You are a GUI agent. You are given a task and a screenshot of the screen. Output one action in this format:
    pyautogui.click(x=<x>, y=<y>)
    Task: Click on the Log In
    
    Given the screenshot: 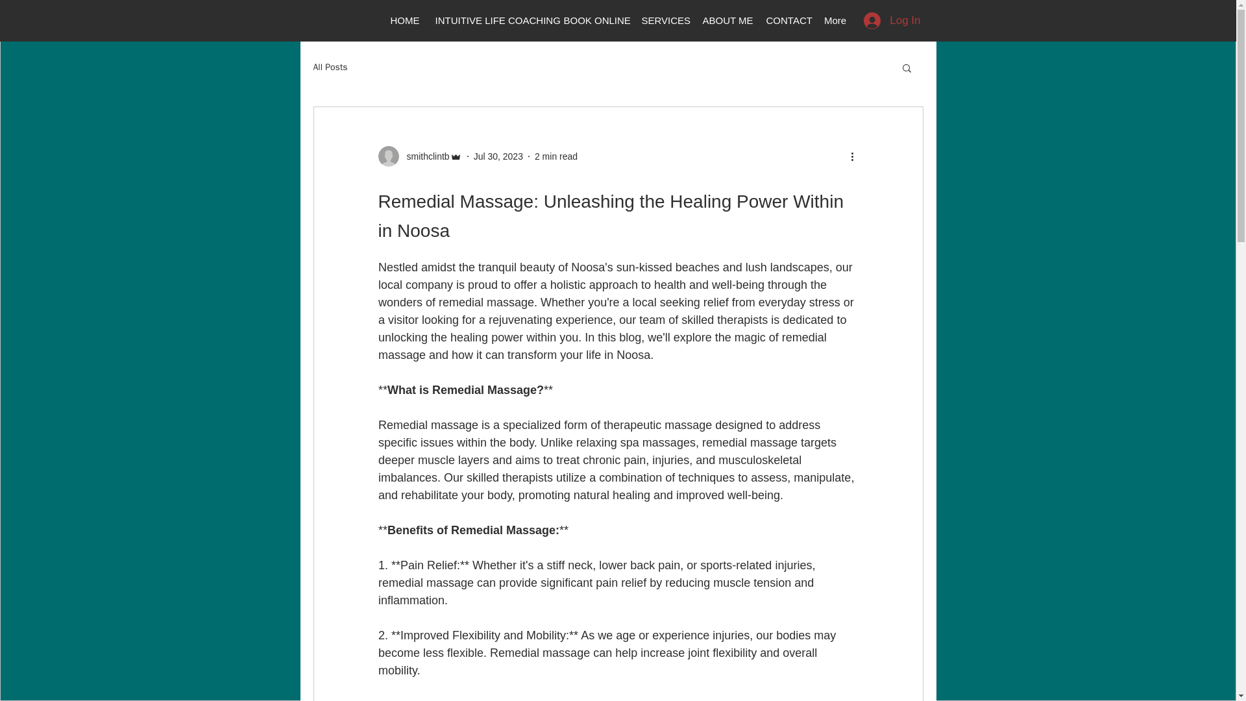 What is the action you would take?
    pyautogui.click(x=892, y=20)
    